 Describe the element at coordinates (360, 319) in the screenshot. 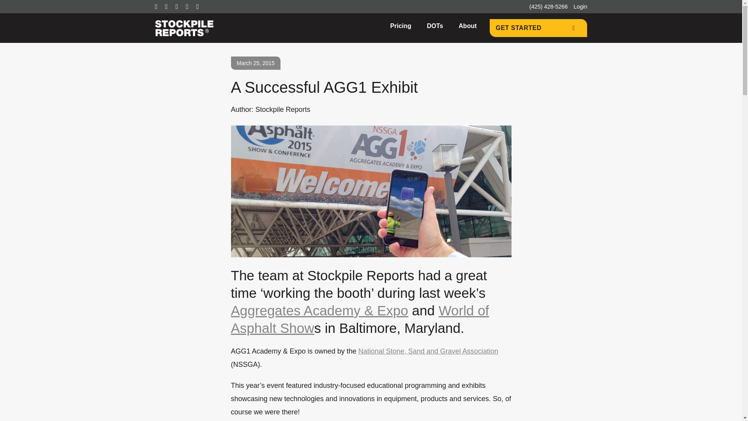

I see `World of Asphalt Show` at that location.